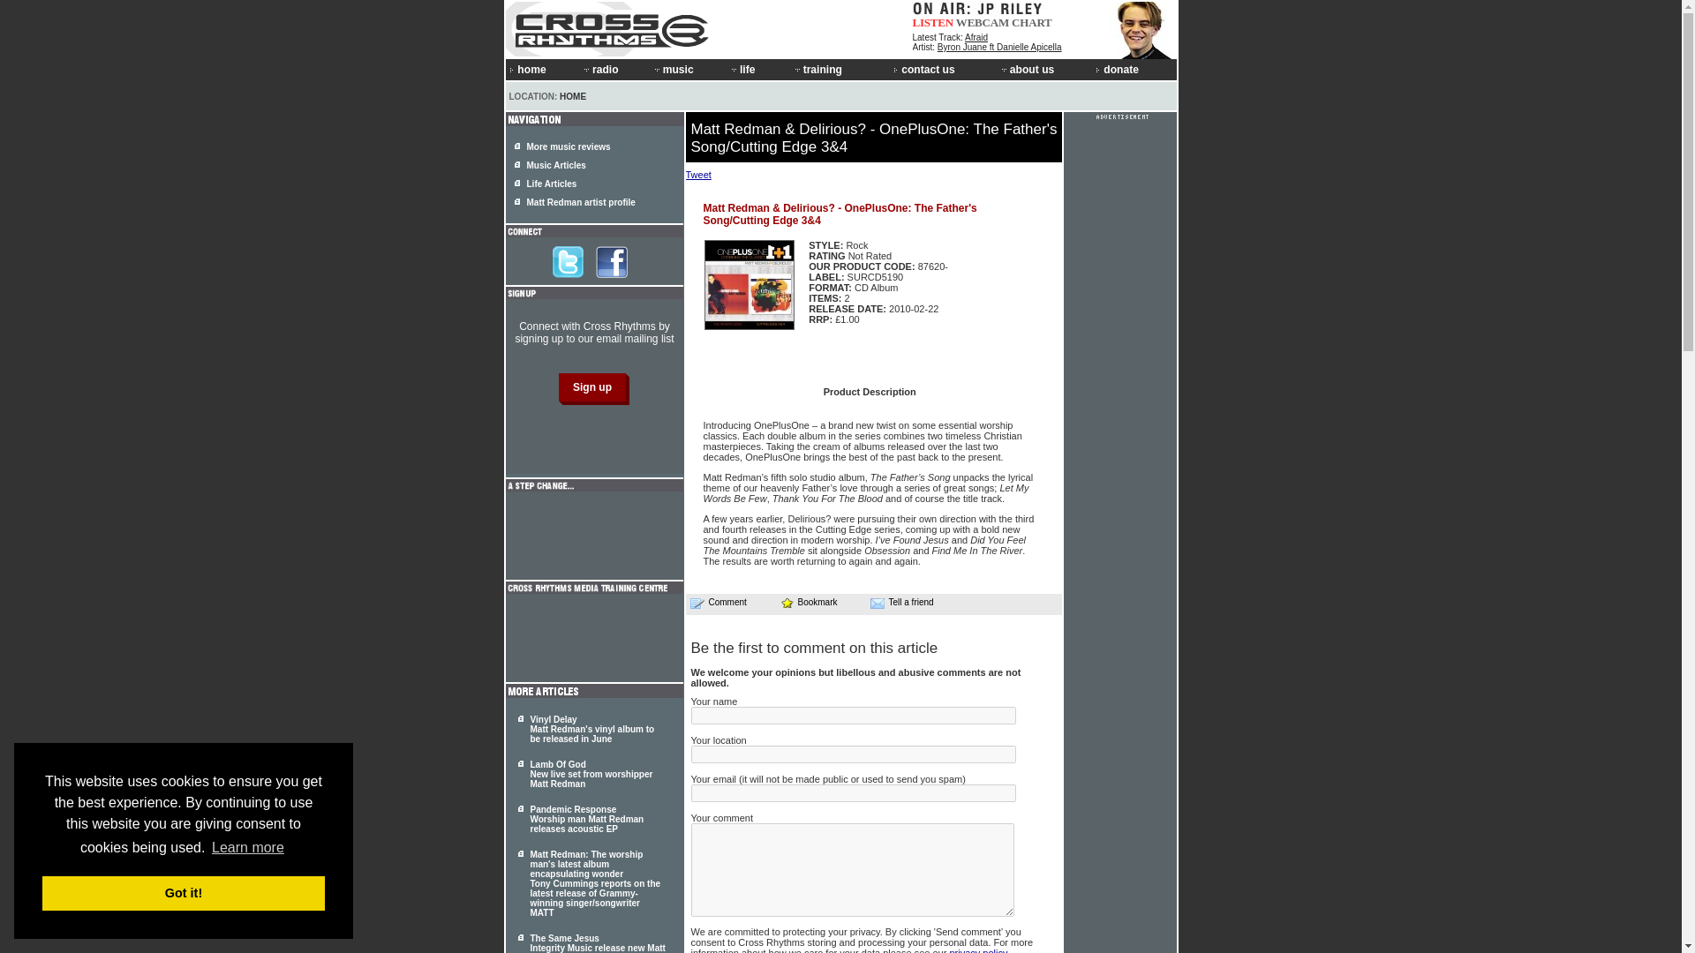 The image size is (1695, 953). What do you see at coordinates (759, 69) in the screenshot?
I see `life` at bounding box center [759, 69].